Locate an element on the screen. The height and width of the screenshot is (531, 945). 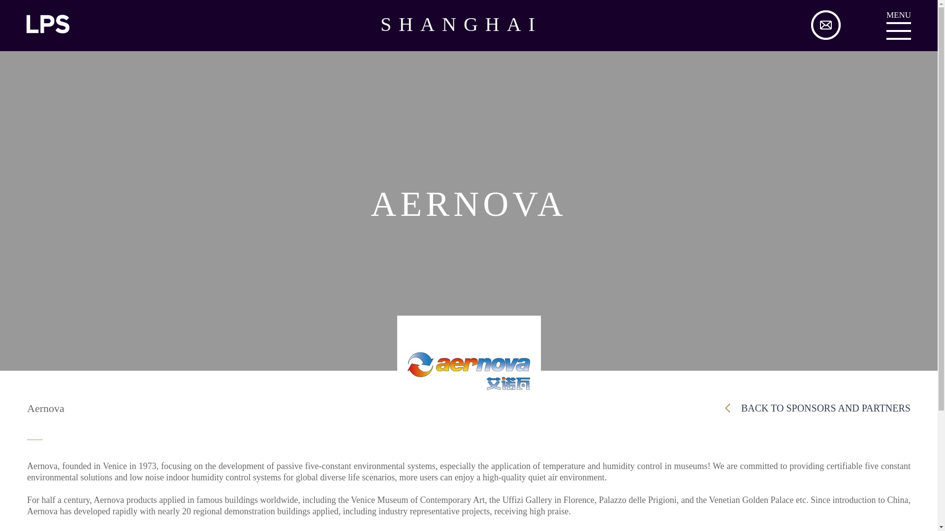
BACK TO SPONSORS AND PARTNERS is located at coordinates (818, 408).